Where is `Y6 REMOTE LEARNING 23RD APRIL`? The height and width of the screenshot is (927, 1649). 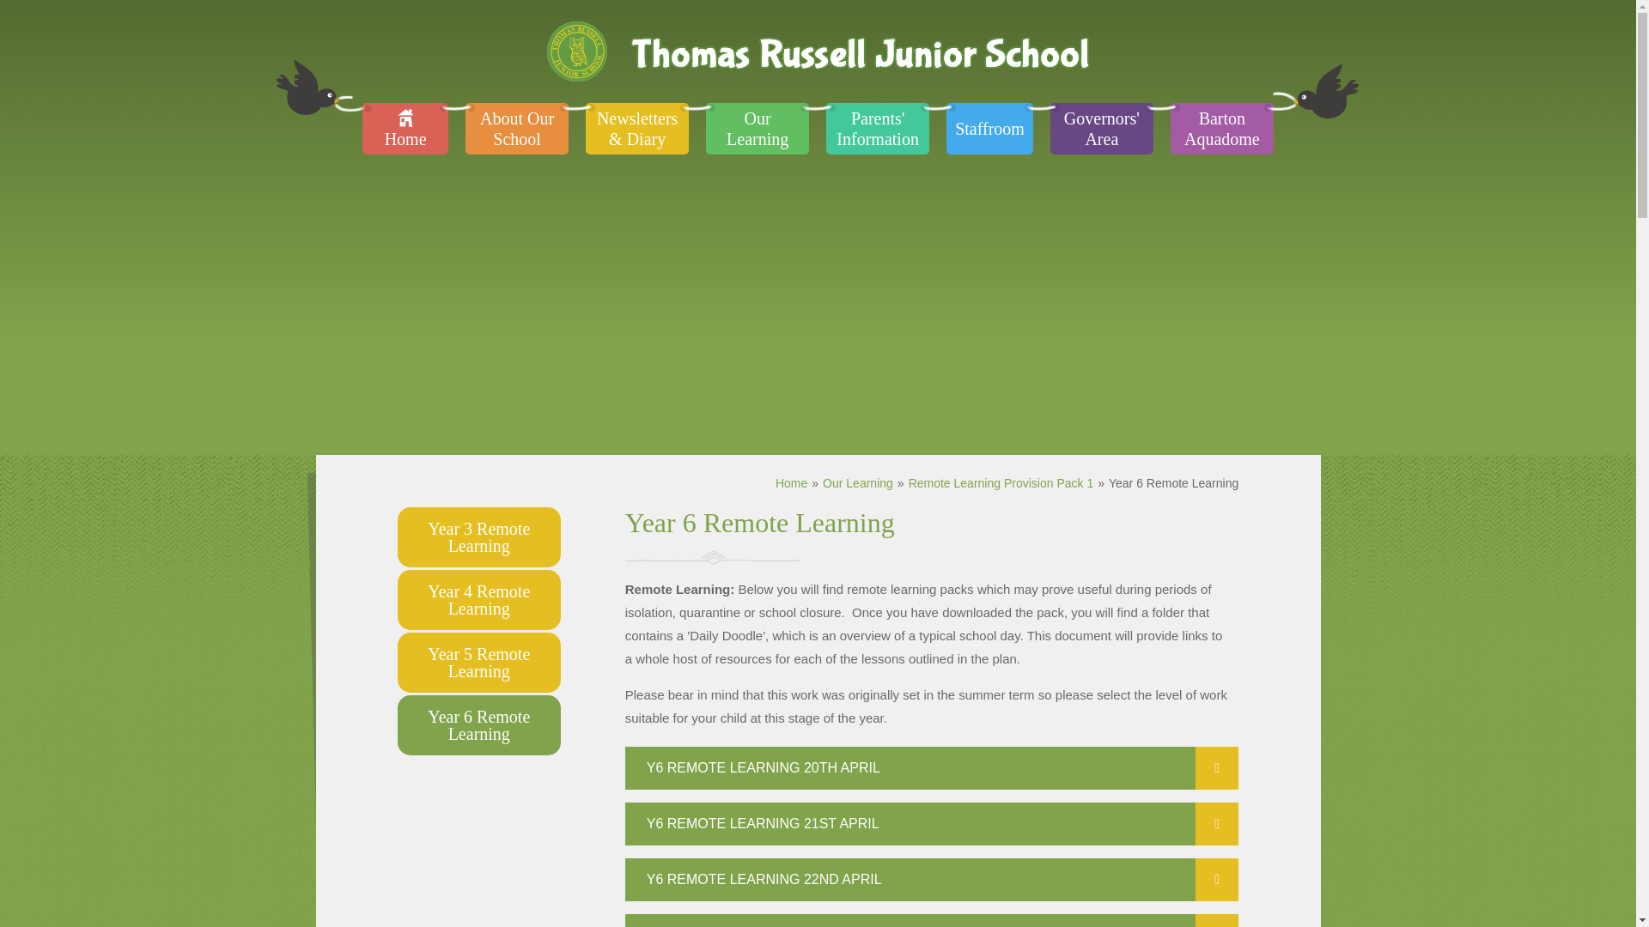
Y6 REMOTE LEARNING 23RD APRIL is located at coordinates (932, 920).